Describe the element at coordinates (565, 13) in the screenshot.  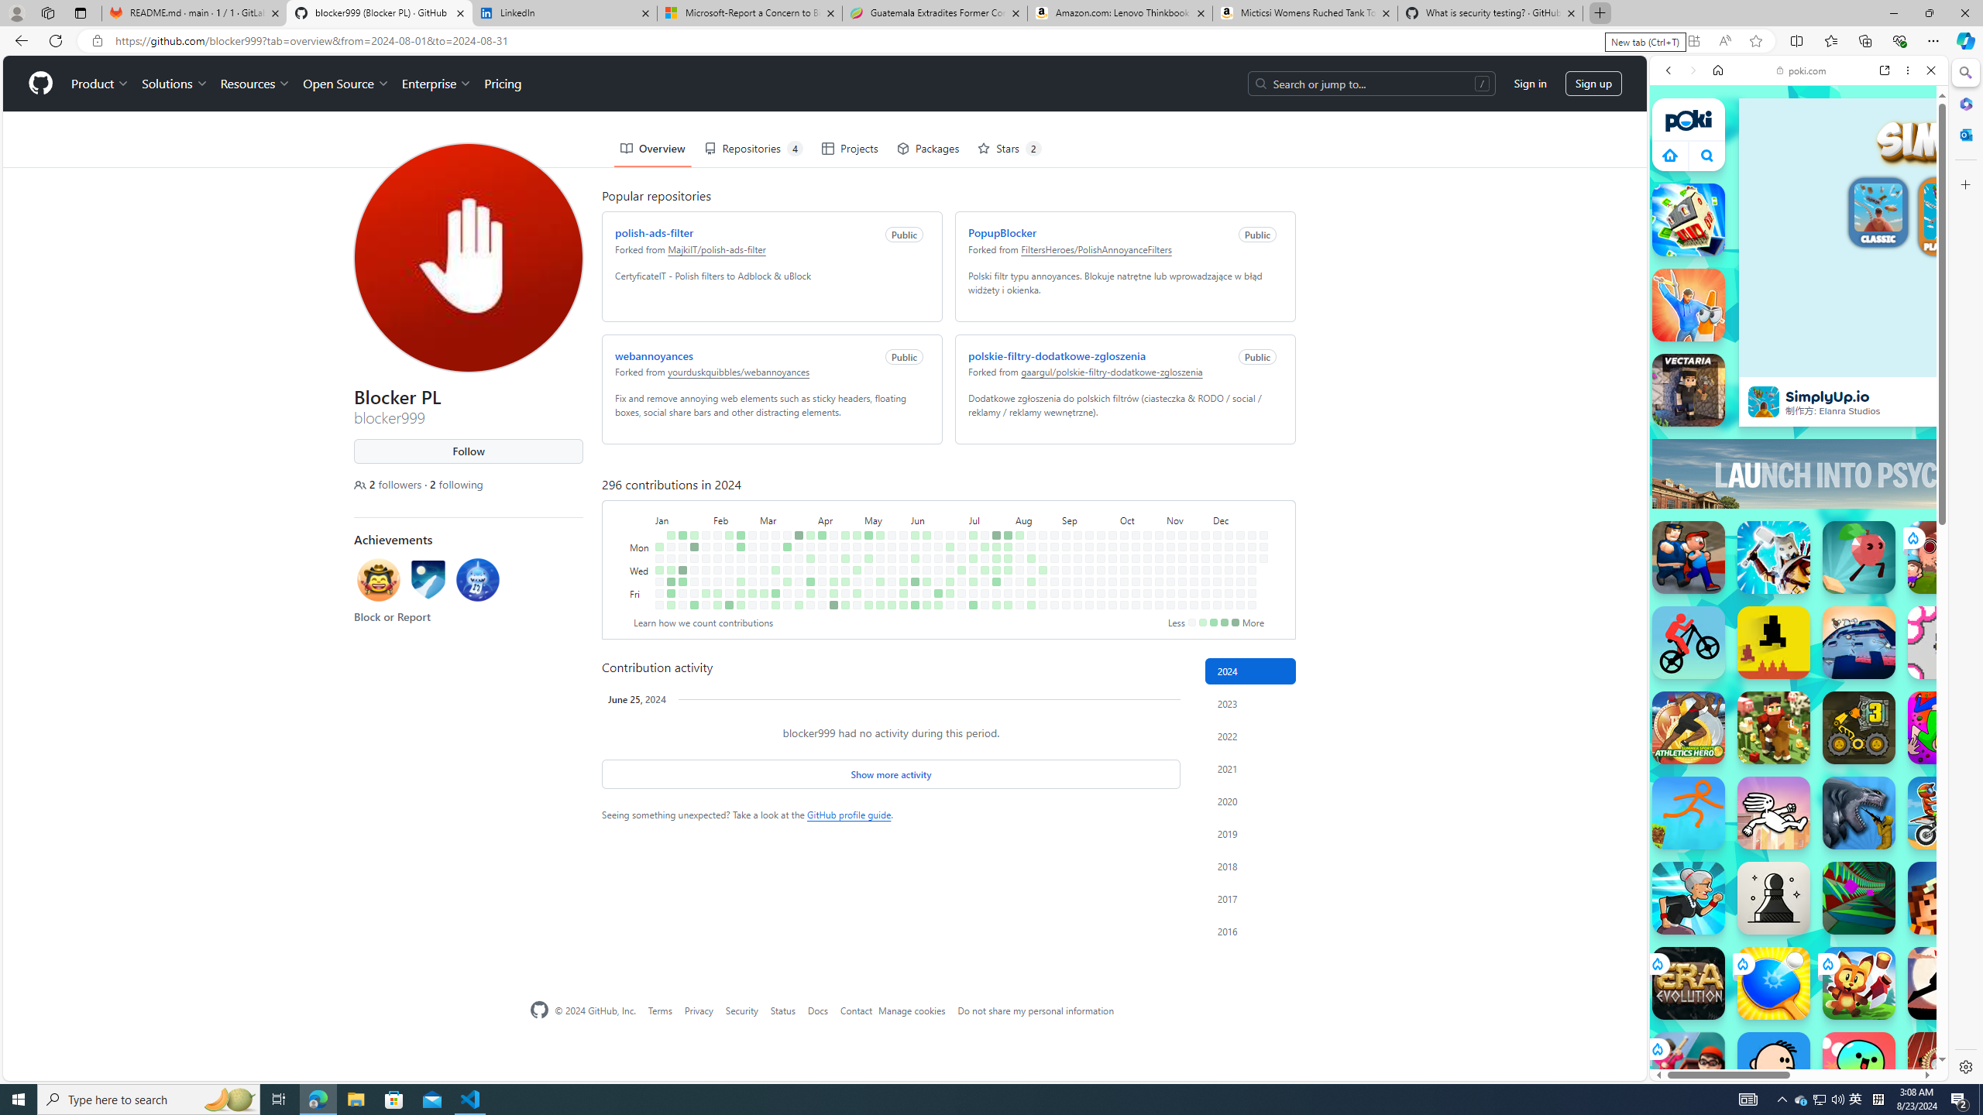
I see `LinkedIn` at that location.